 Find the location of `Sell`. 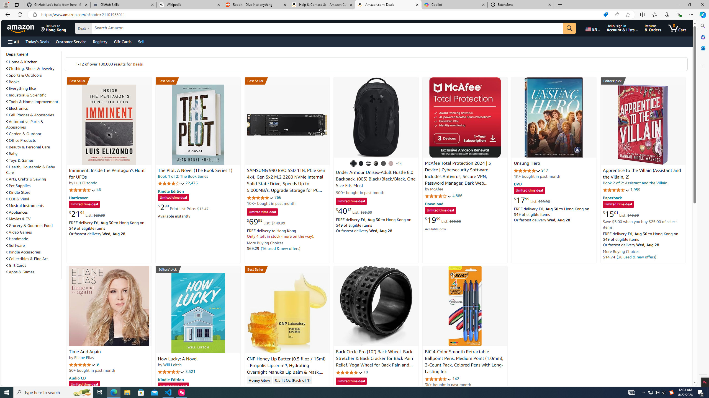

Sell is located at coordinates (141, 41).